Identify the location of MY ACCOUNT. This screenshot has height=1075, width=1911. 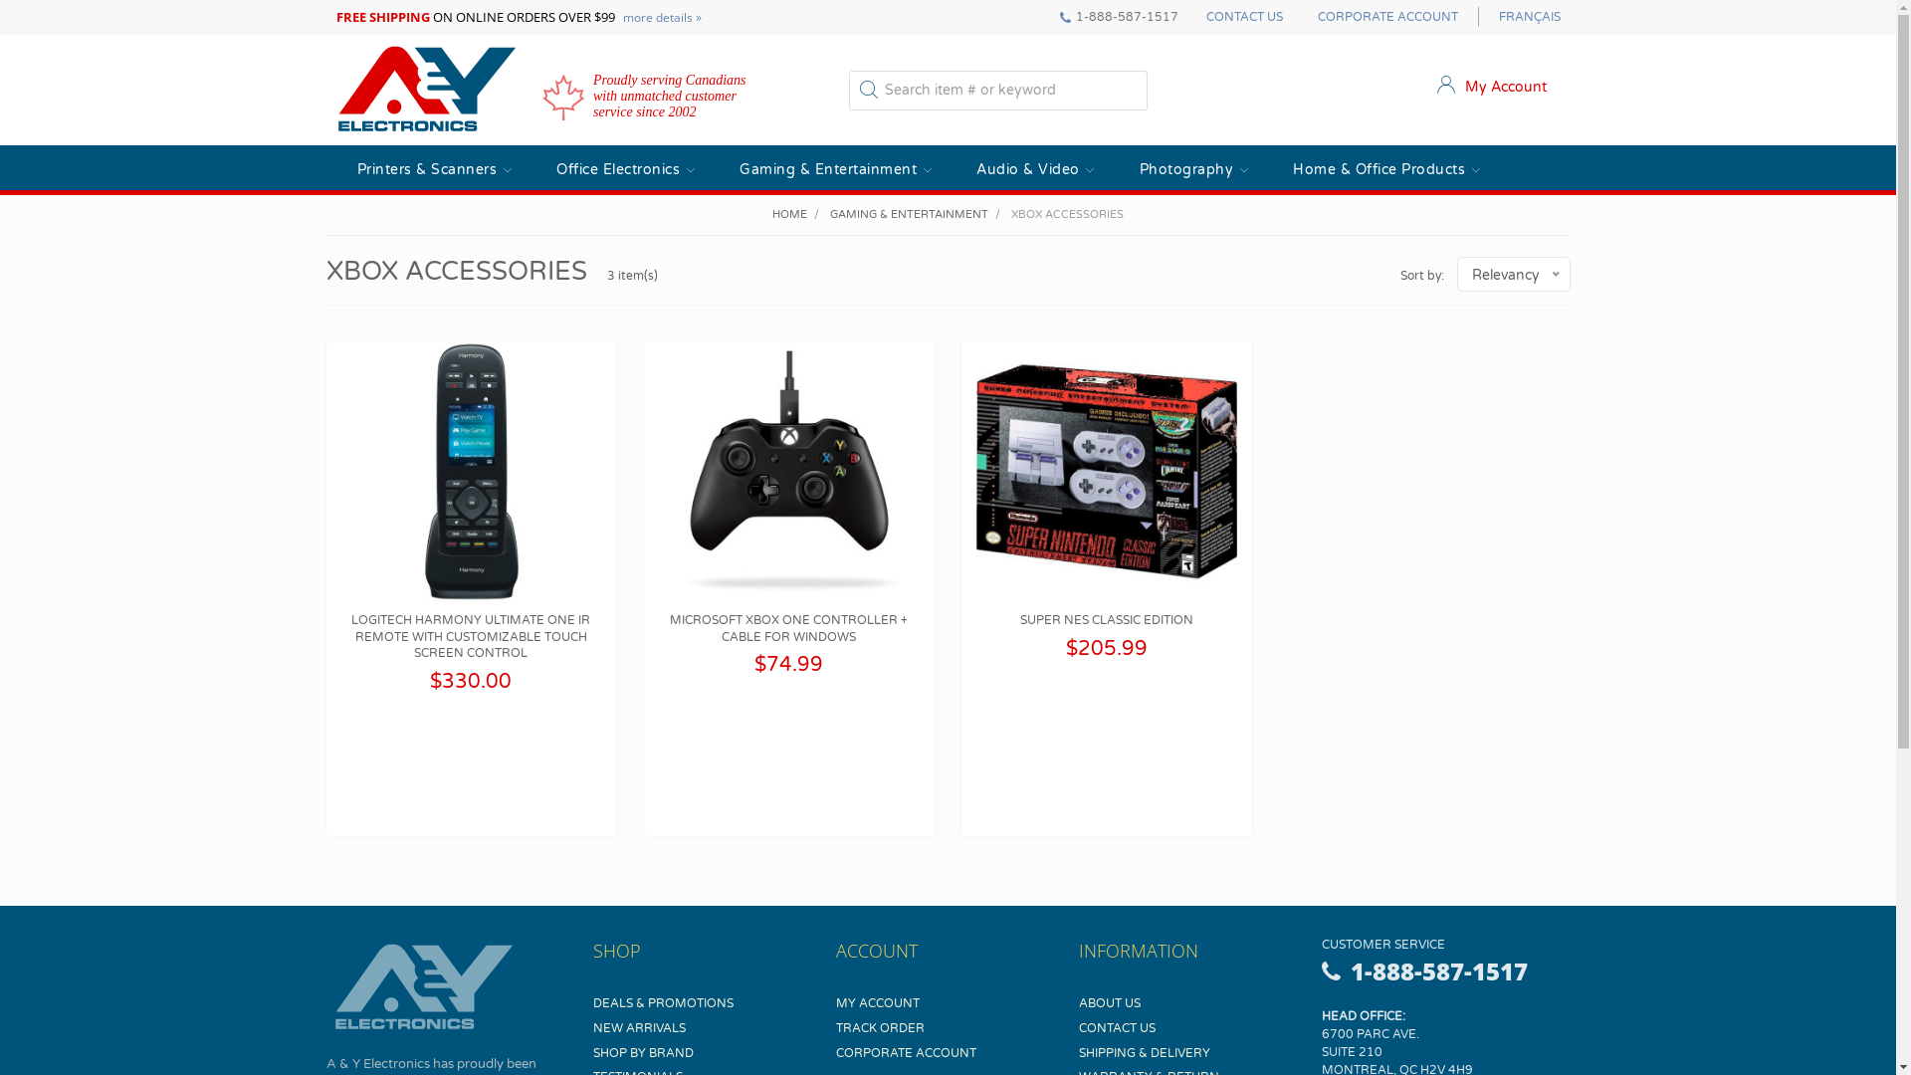
(878, 1003).